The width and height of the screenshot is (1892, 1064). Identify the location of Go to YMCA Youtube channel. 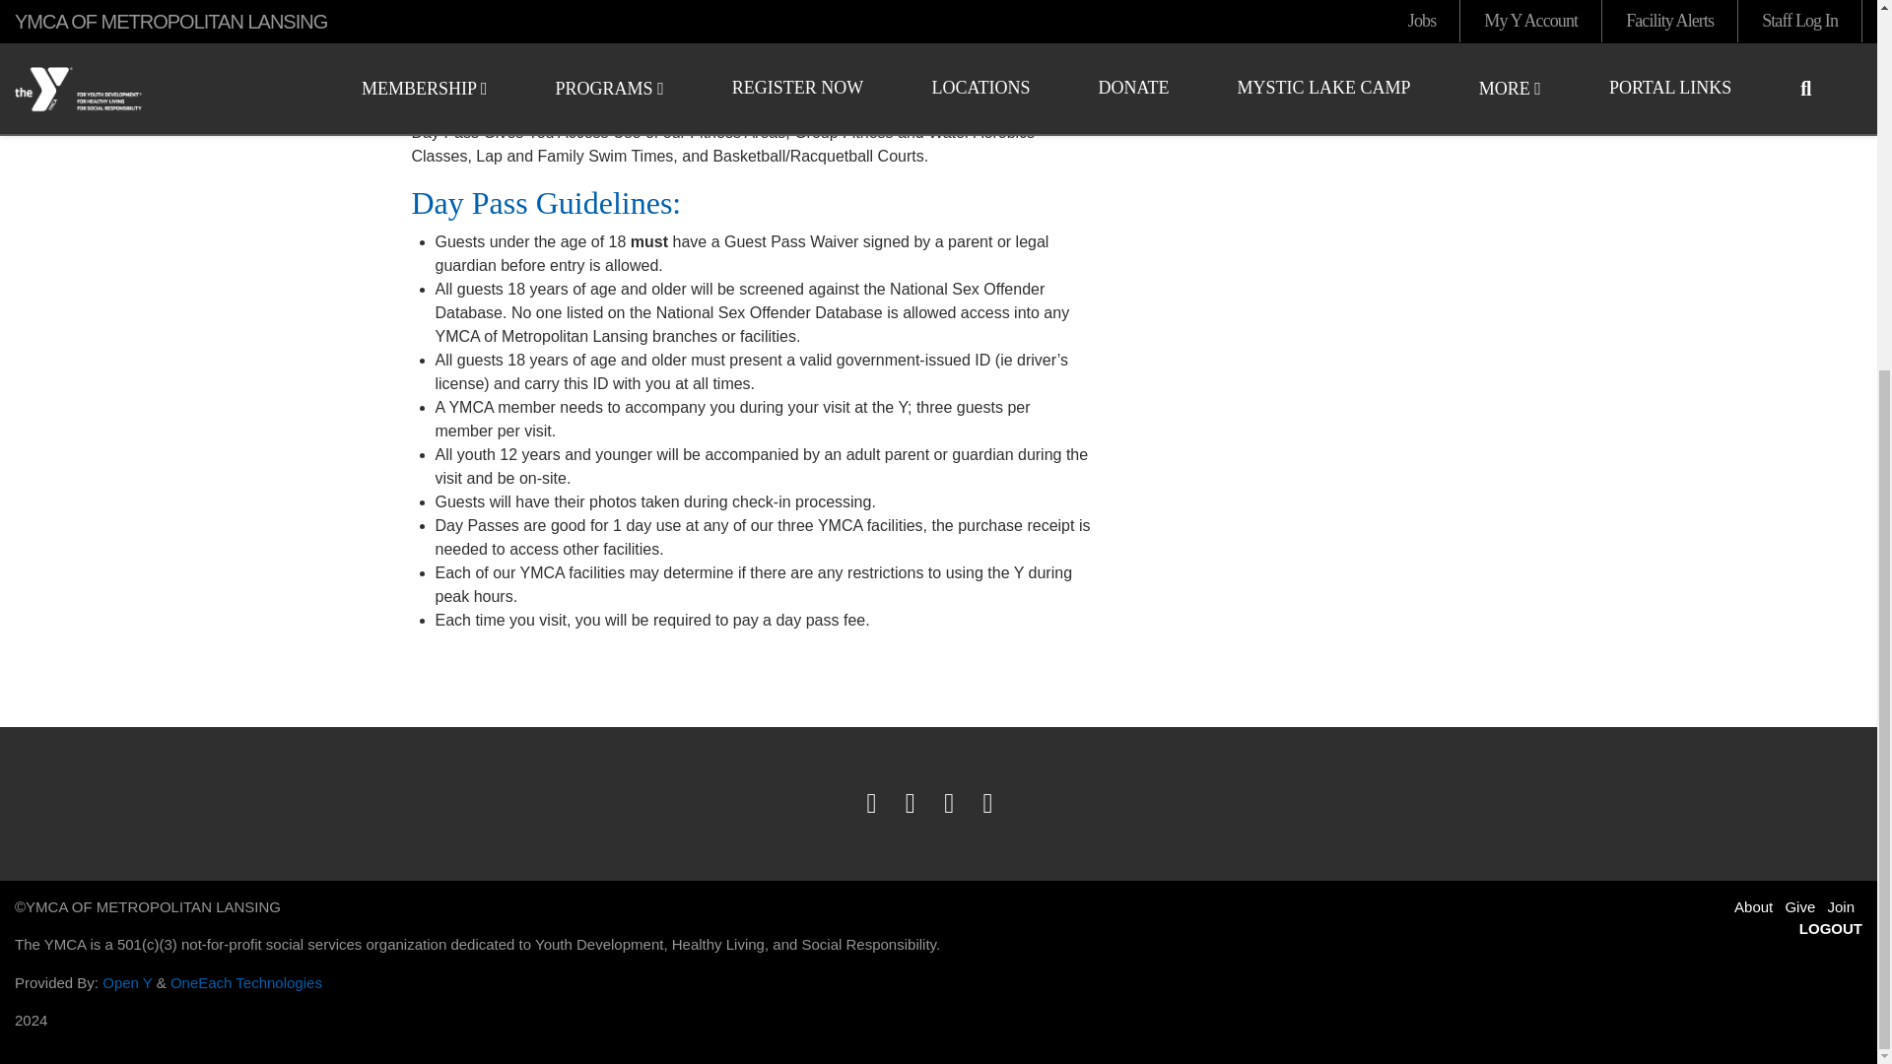
(958, 804).